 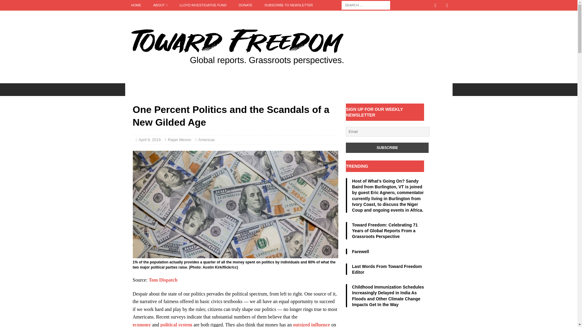 I want to click on OUR INVESTIGATIONS, so click(x=154, y=90).